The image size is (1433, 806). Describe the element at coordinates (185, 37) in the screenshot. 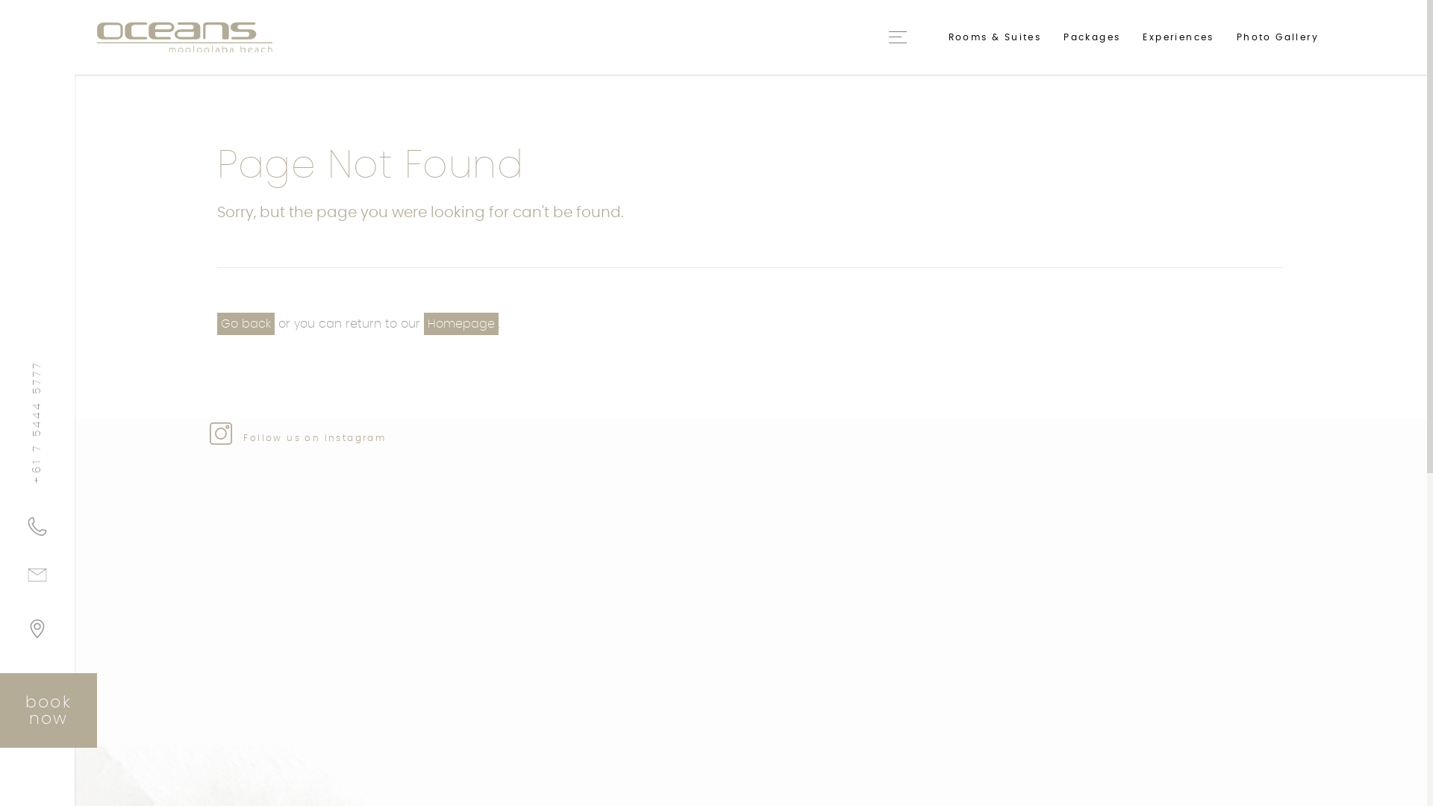

I see `Oceans Mooloolaba Resort` at that location.